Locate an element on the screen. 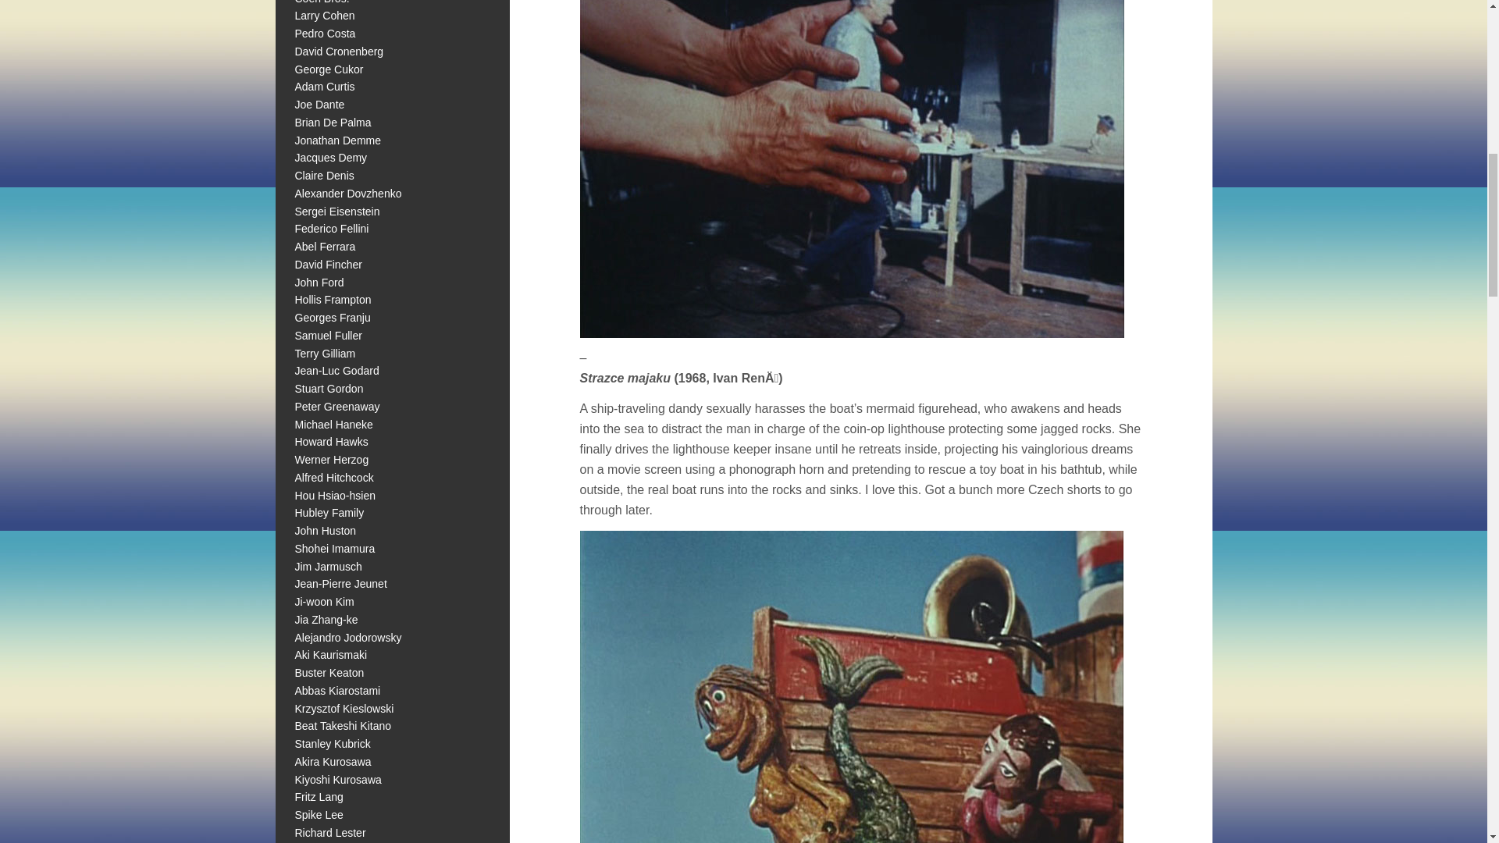  Pedro Costa is located at coordinates (326, 33).